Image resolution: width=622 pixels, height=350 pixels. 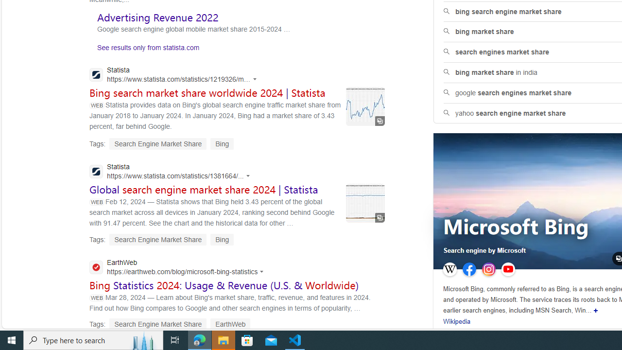 I want to click on Tags: Search Engine Market Share EarthWeb, so click(x=170, y=324).